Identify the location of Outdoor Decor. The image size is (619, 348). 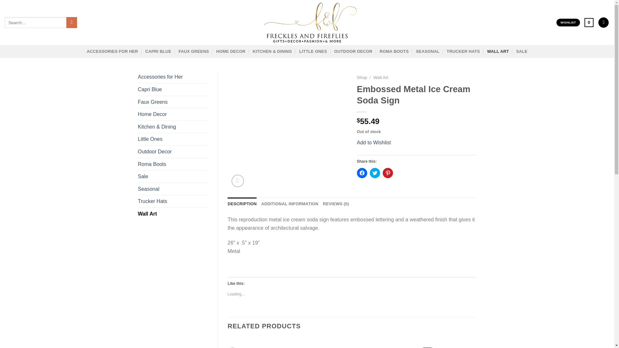
(173, 152).